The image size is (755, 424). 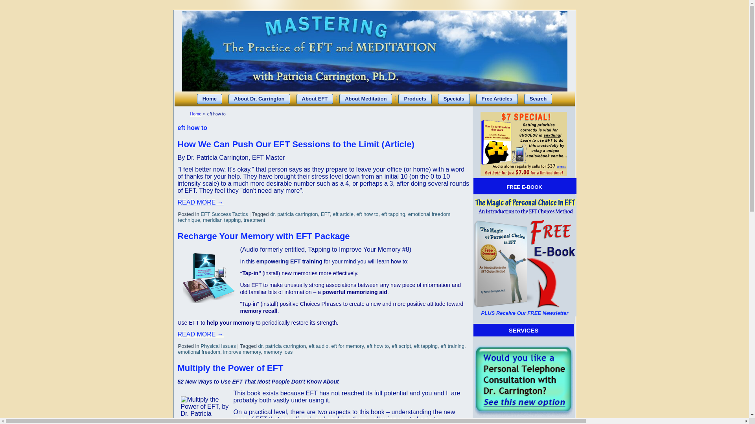 What do you see at coordinates (196, 114) in the screenshot?
I see `Home` at bounding box center [196, 114].